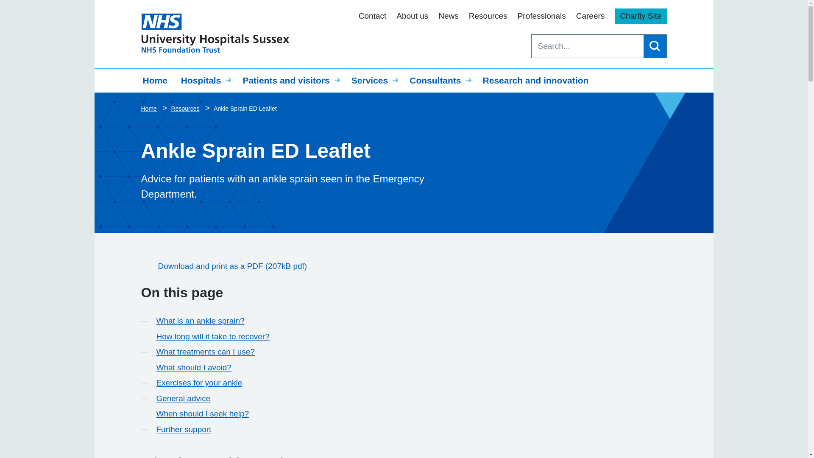 This screenshot has width=814, height=458. I want to click on Hospitals, so click(205, 81).